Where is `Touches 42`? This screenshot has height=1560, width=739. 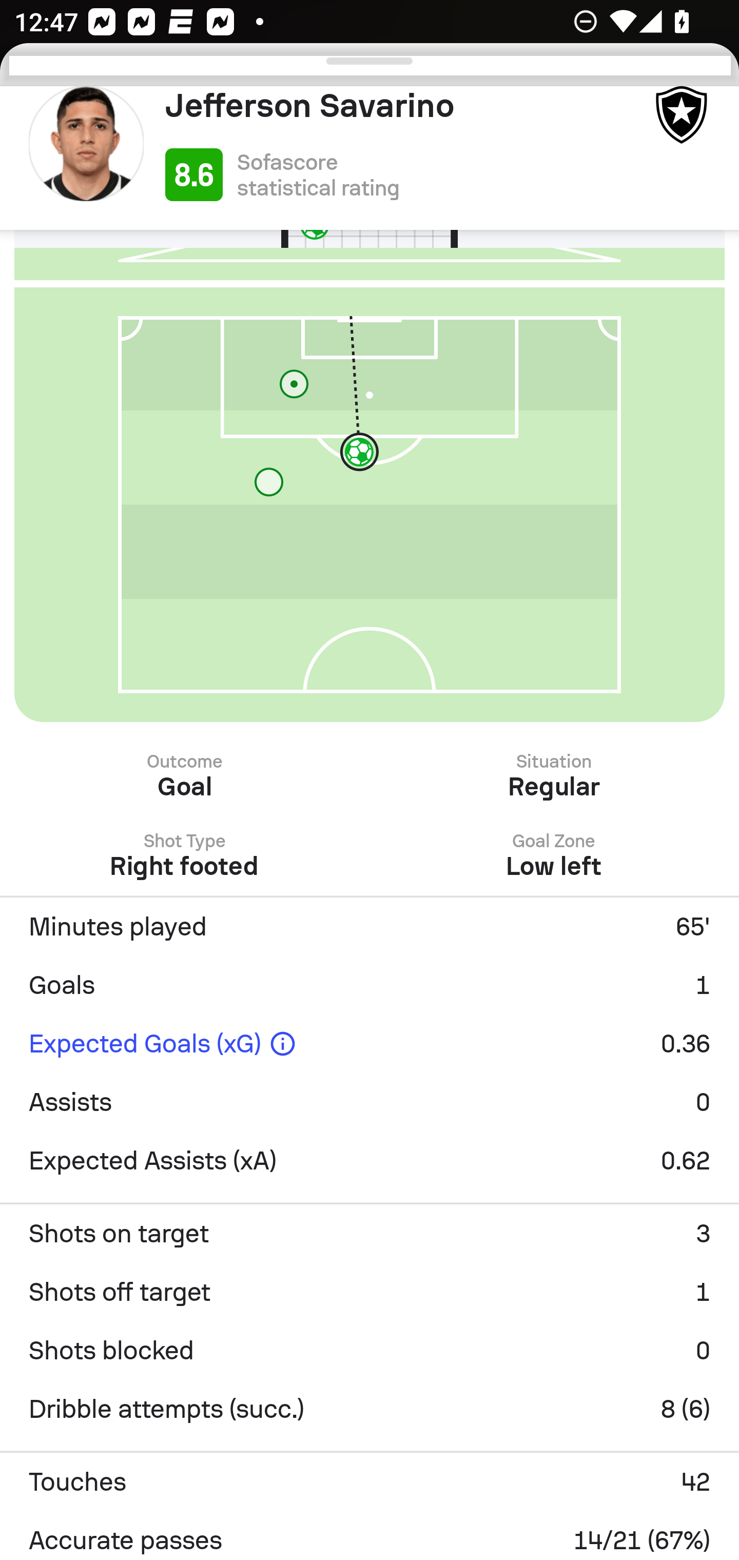
Touches 42 is located at coordinates (369, 1482).